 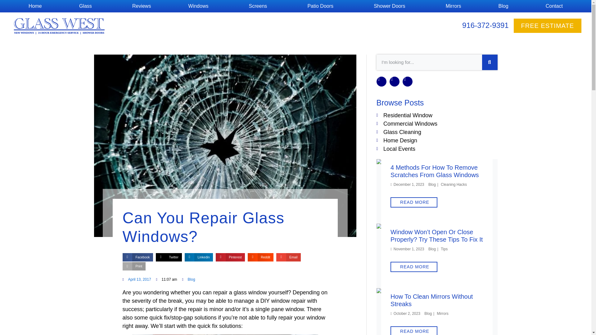 What do you see at coordinates (503, 6) in the screenshot?
I see `Blog` at bounding box center [503, 6].